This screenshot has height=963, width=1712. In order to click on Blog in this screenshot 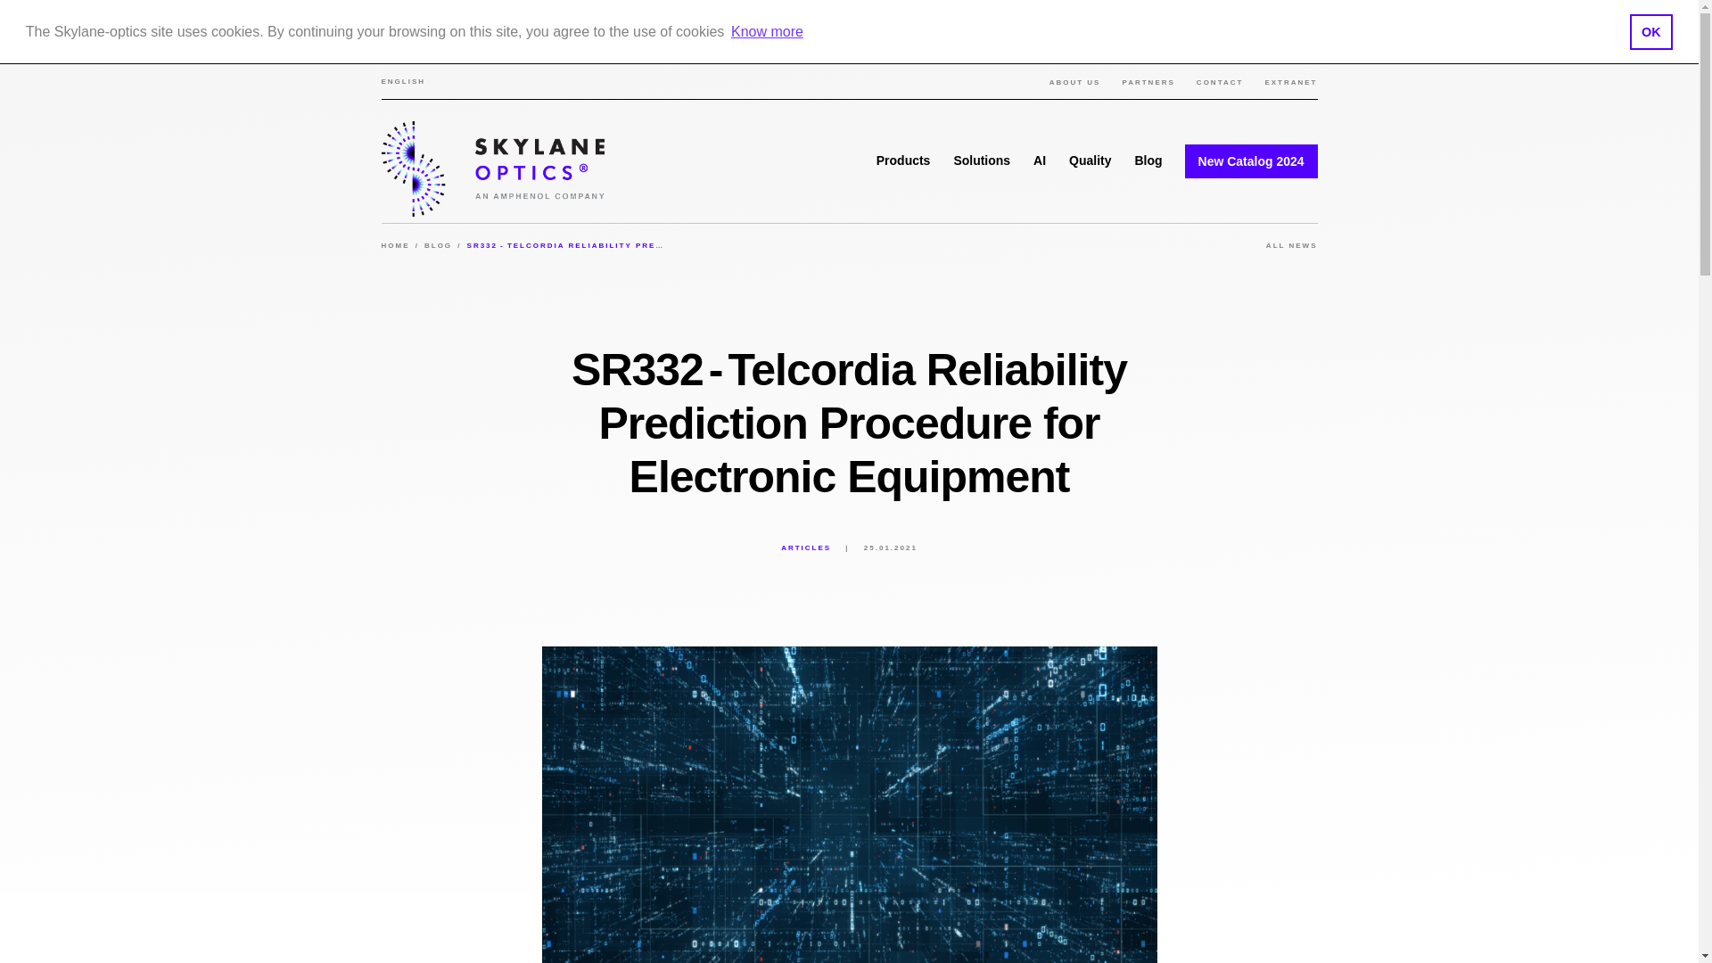, I will do `click(1148, 160)`.